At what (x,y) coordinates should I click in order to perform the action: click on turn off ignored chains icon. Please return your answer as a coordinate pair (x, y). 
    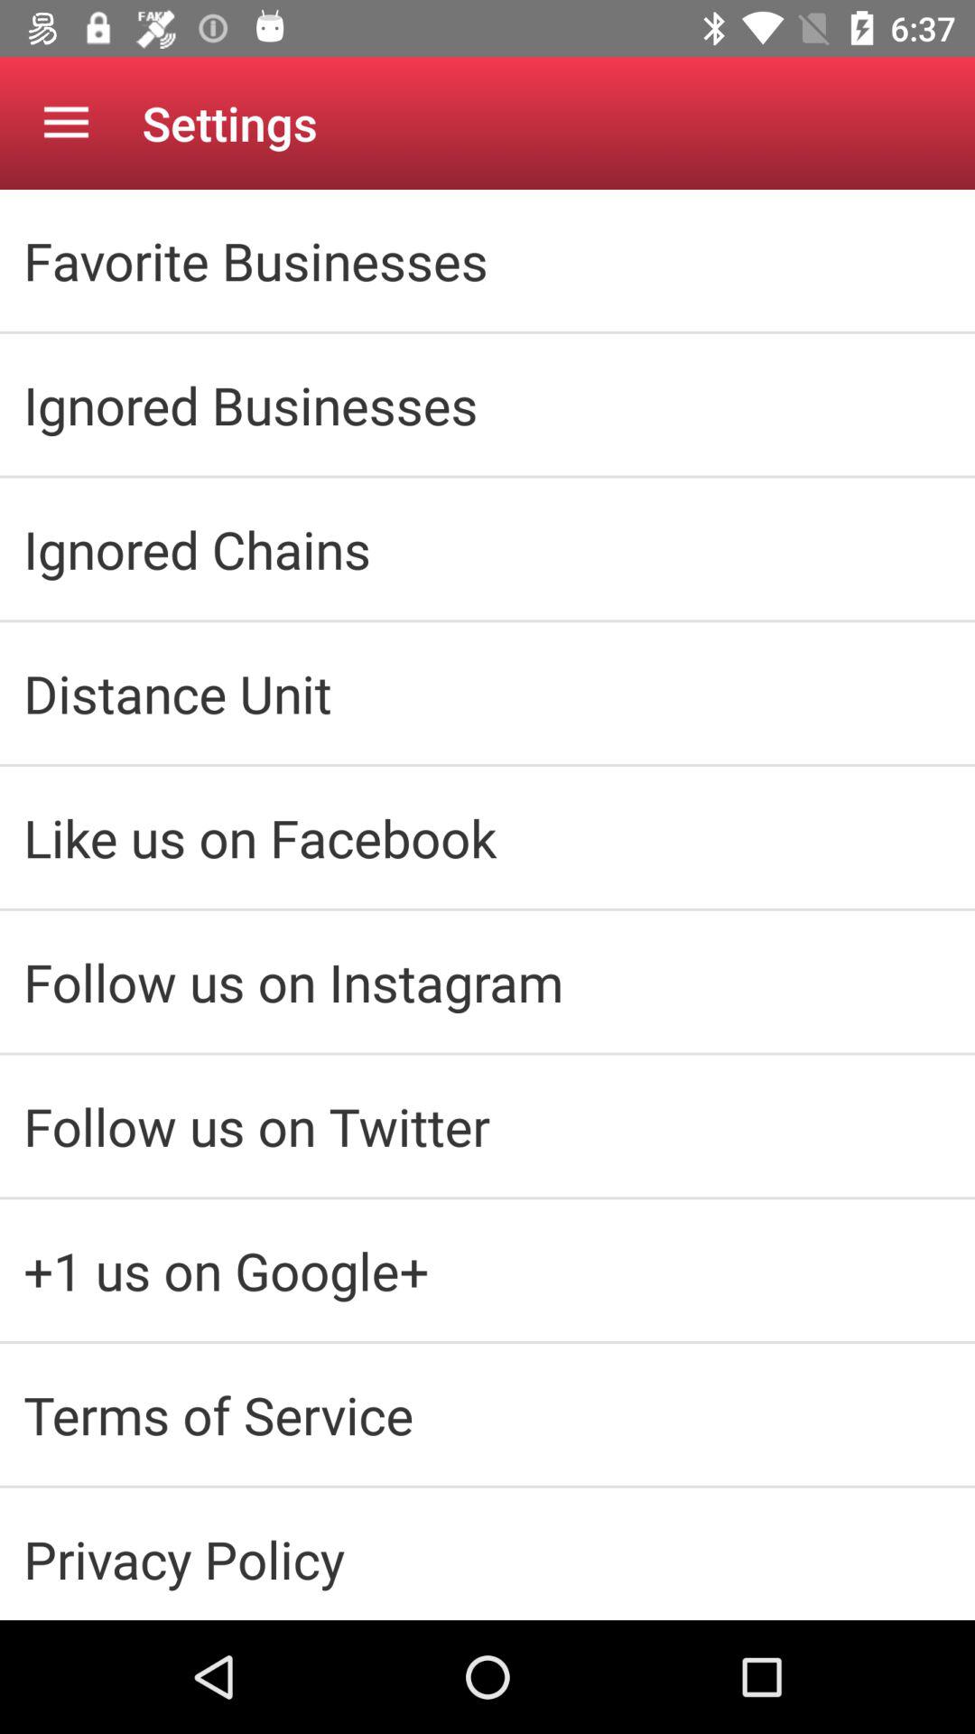
    Looking at the image, I should click on (487, 549).